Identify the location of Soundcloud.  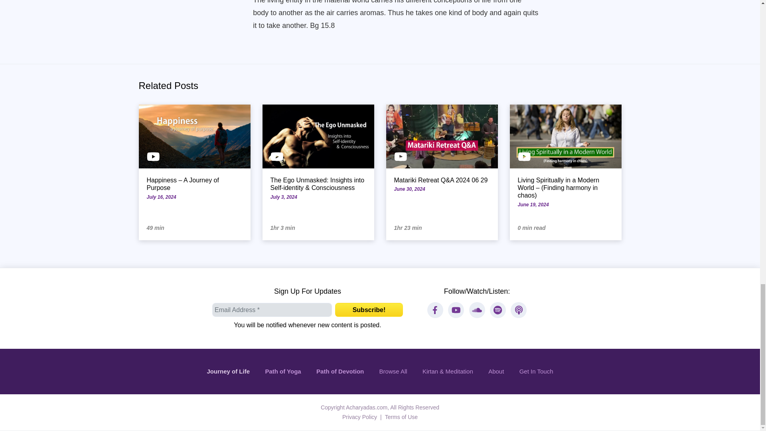
(477, 310).